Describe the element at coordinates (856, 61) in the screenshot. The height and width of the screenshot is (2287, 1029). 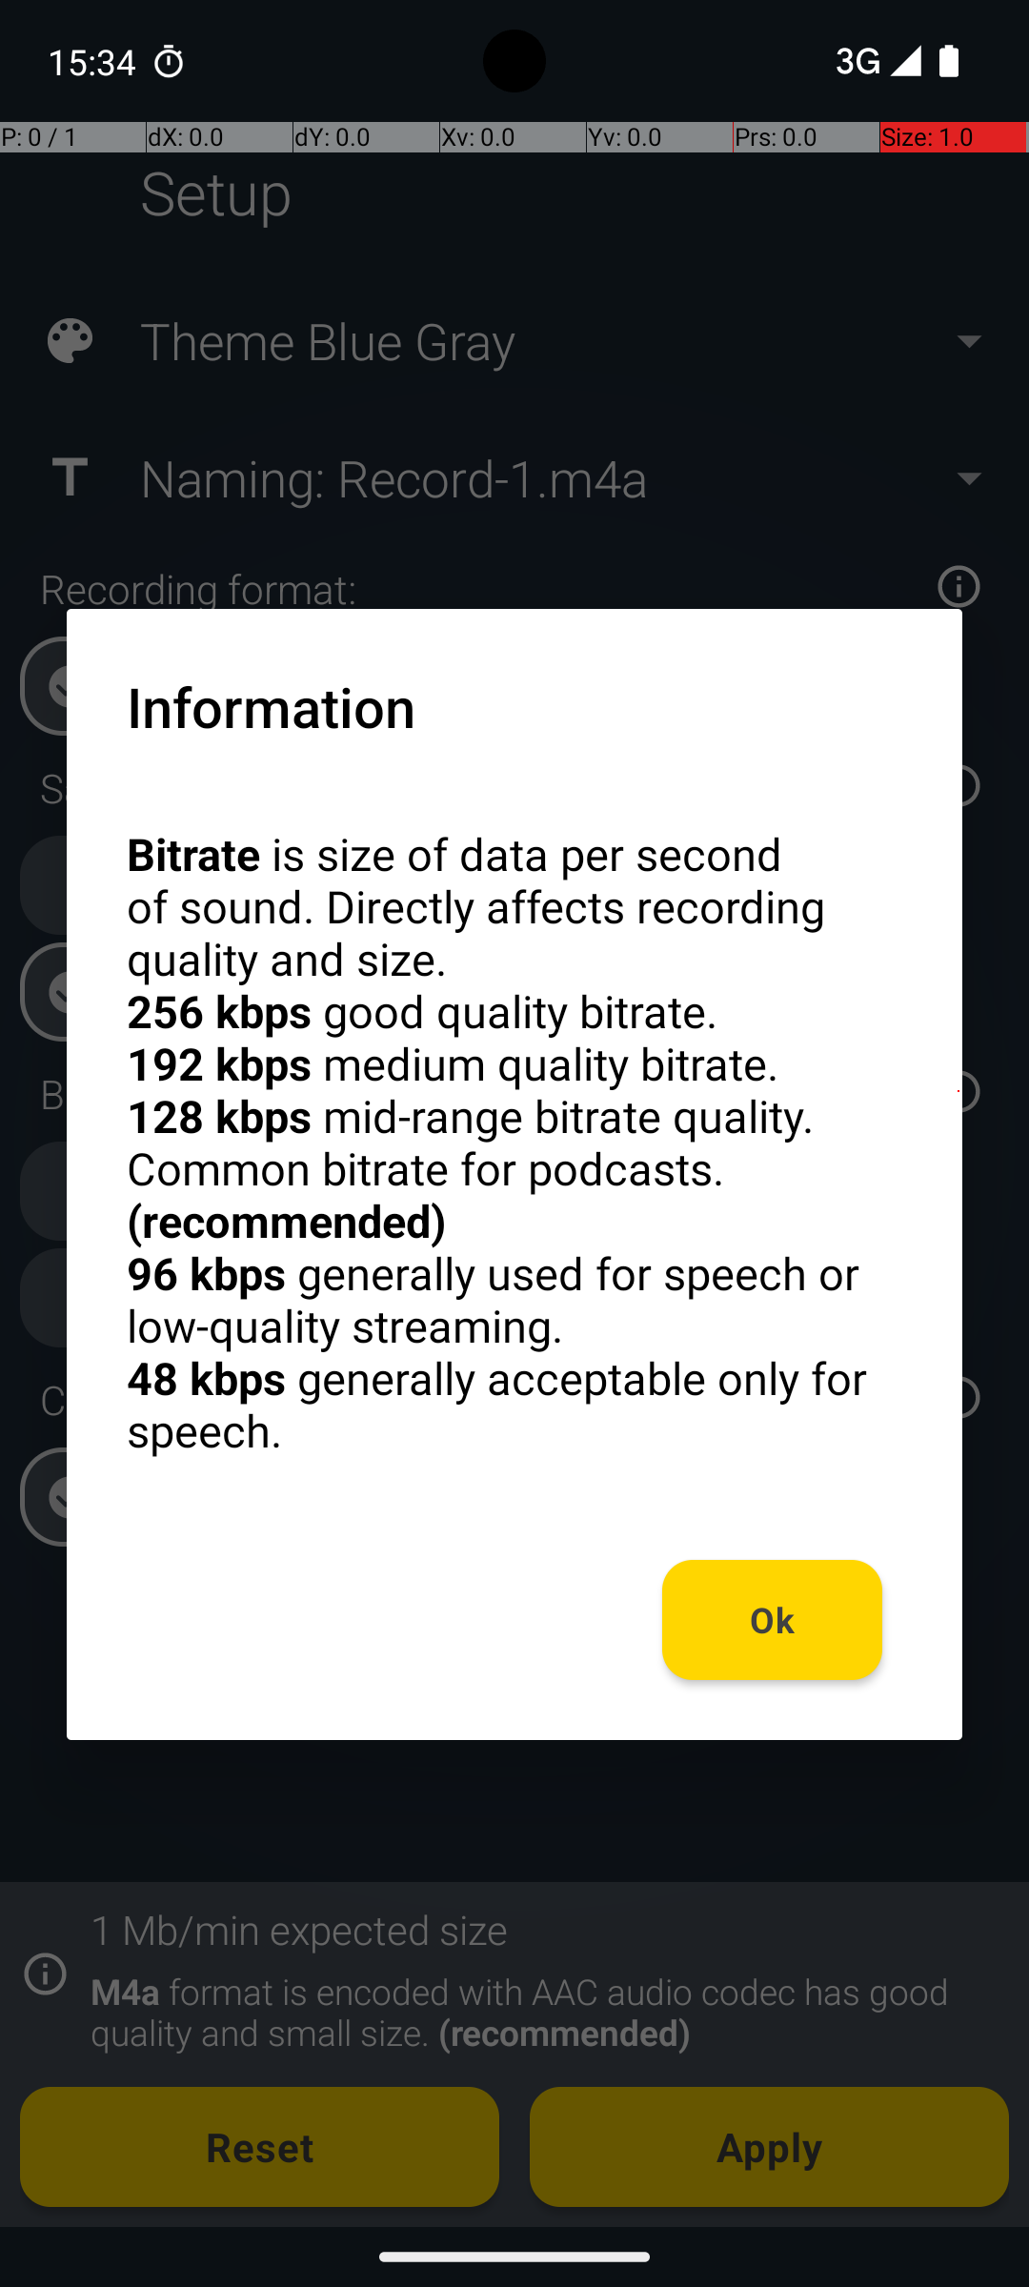
I see `3G` at that location.